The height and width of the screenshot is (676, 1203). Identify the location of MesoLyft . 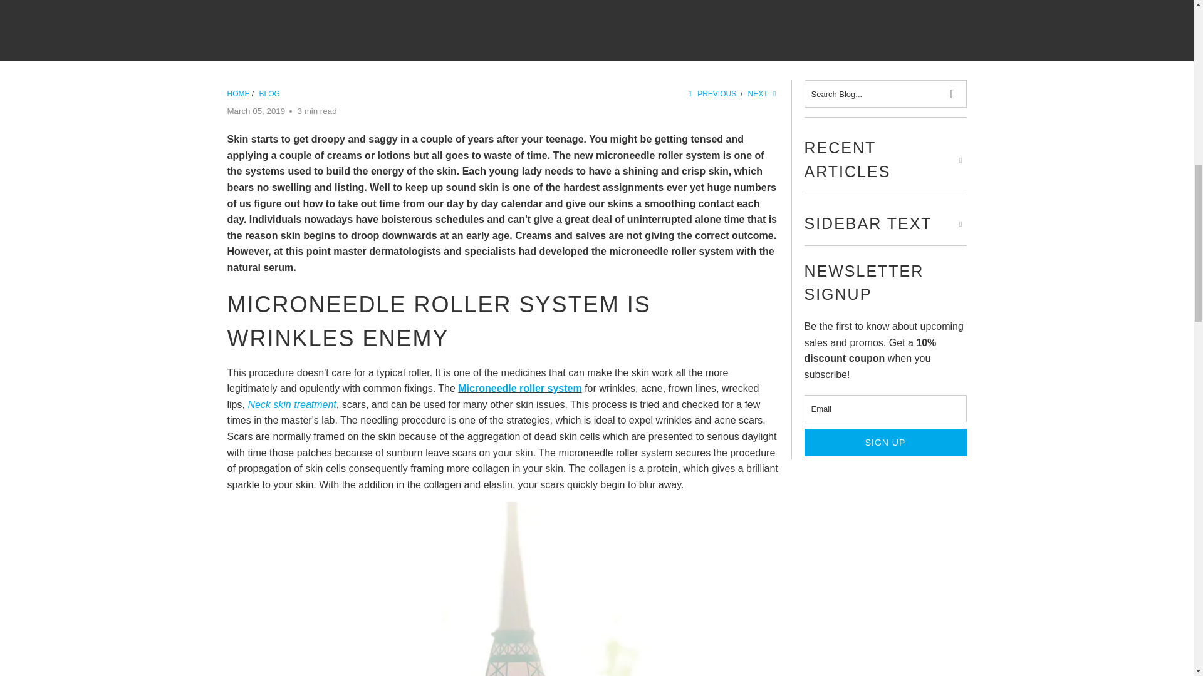
(238, 93).